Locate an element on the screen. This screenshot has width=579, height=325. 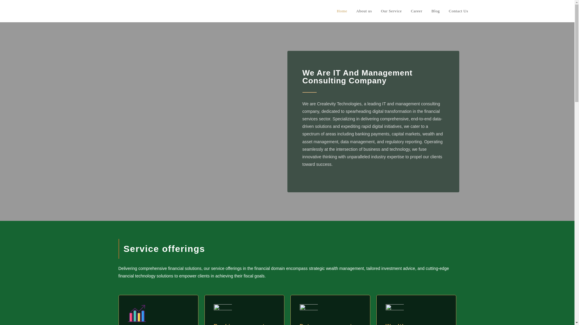
About us is located at coordinates (364, 11).